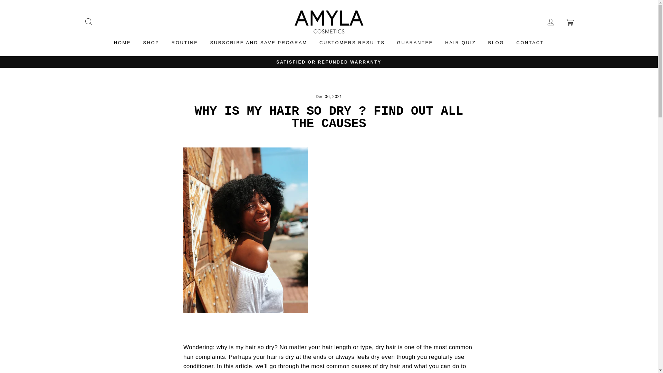 Image resolution: width=663 pixels, height=373 pixels. I want to click on HOME, so click(122, 43).